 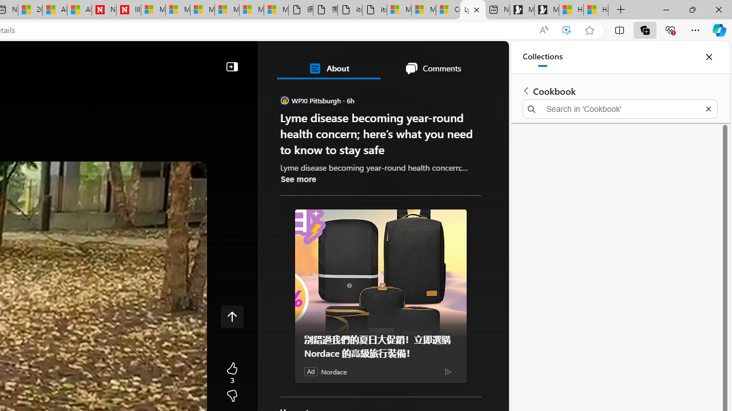 I want to click on Ad, so click(x=311, y=371).